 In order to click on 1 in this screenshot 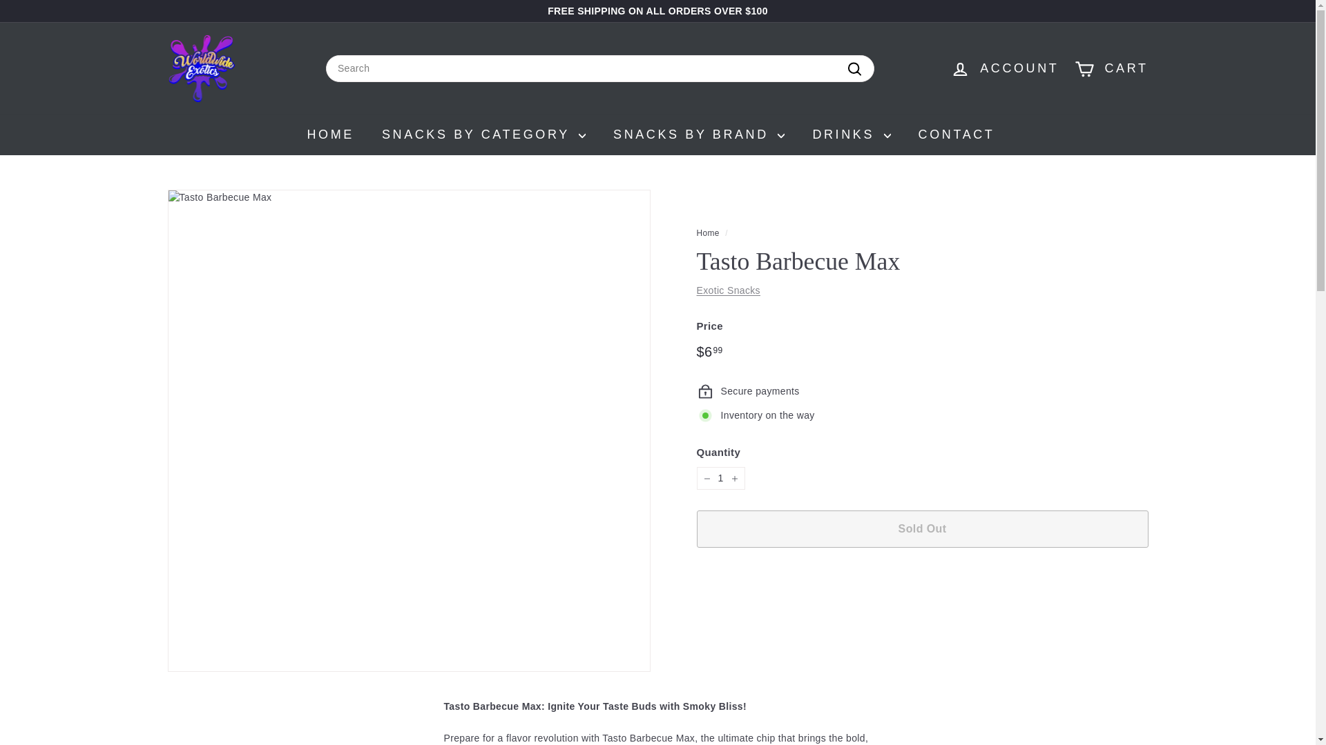, I will do `click(720, 478)`.